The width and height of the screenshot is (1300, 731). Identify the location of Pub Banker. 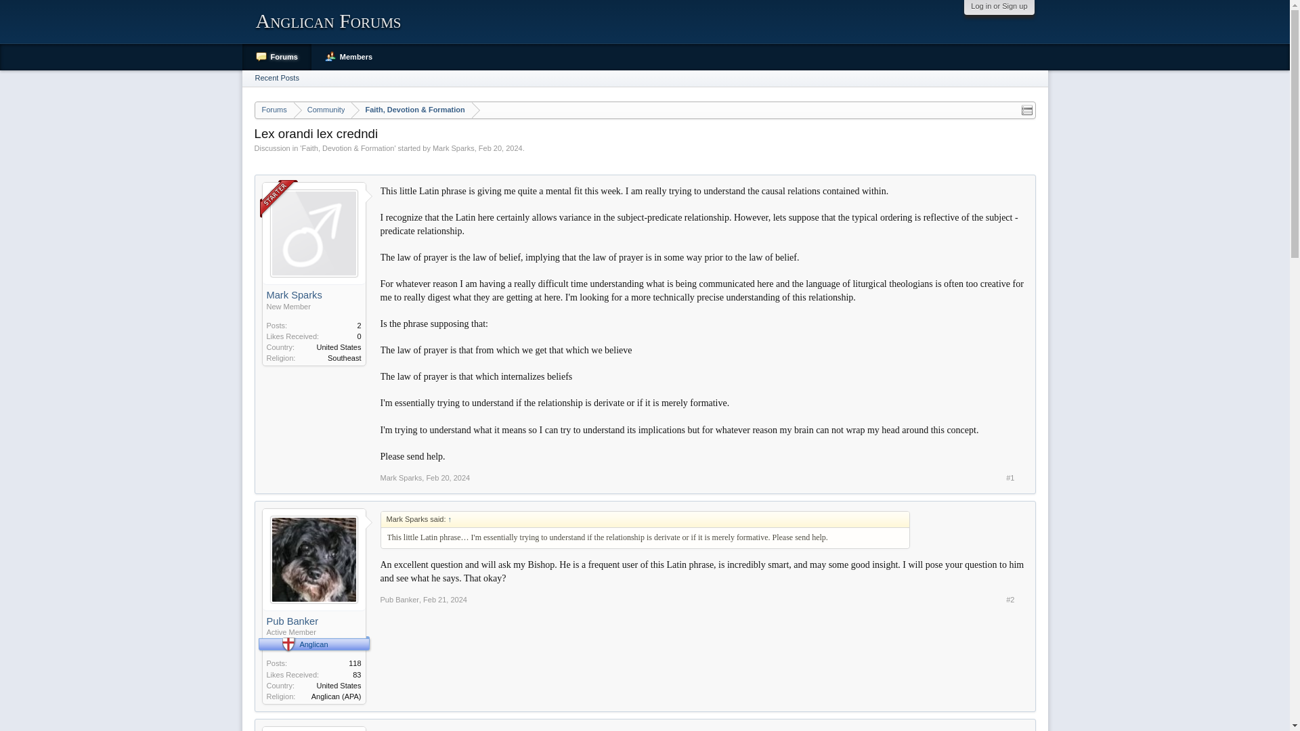
(399, 600).